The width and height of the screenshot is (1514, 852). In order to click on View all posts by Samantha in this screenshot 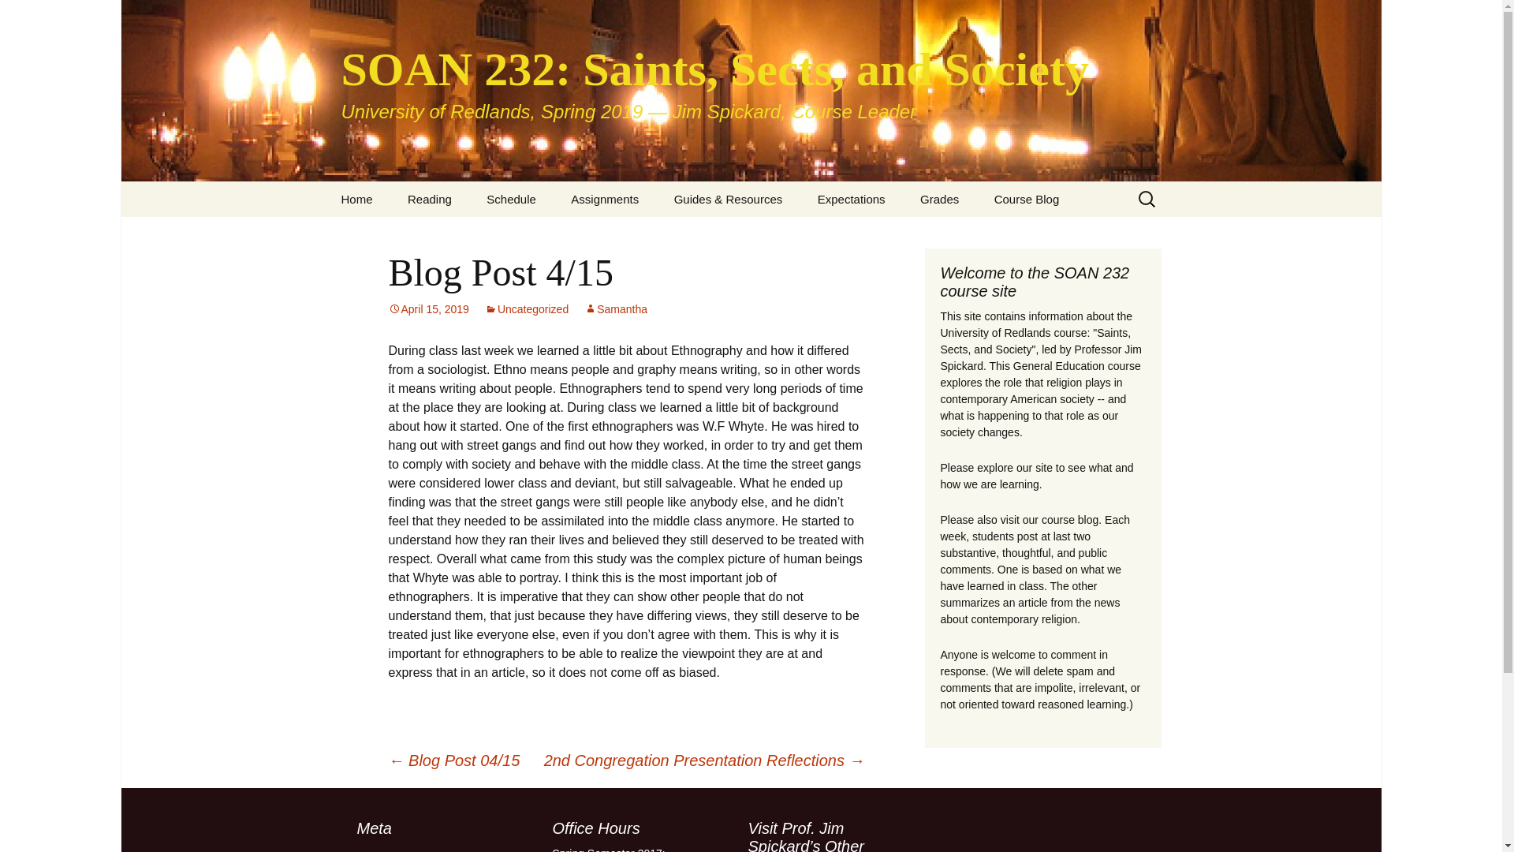, I will do `click(616, 309)`.